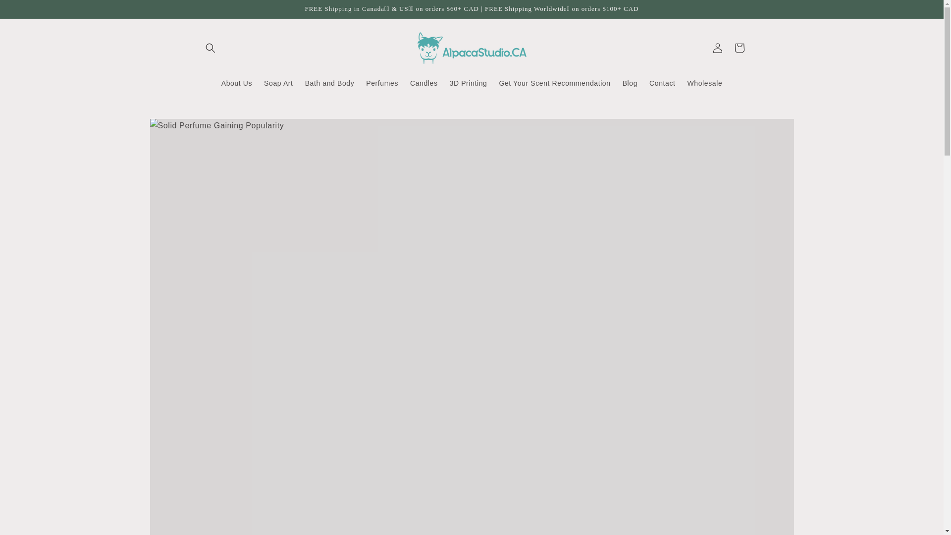 Image resolution: width=951 pixels, height=535 pixels. I want to click on Contact, so click(662, 83).